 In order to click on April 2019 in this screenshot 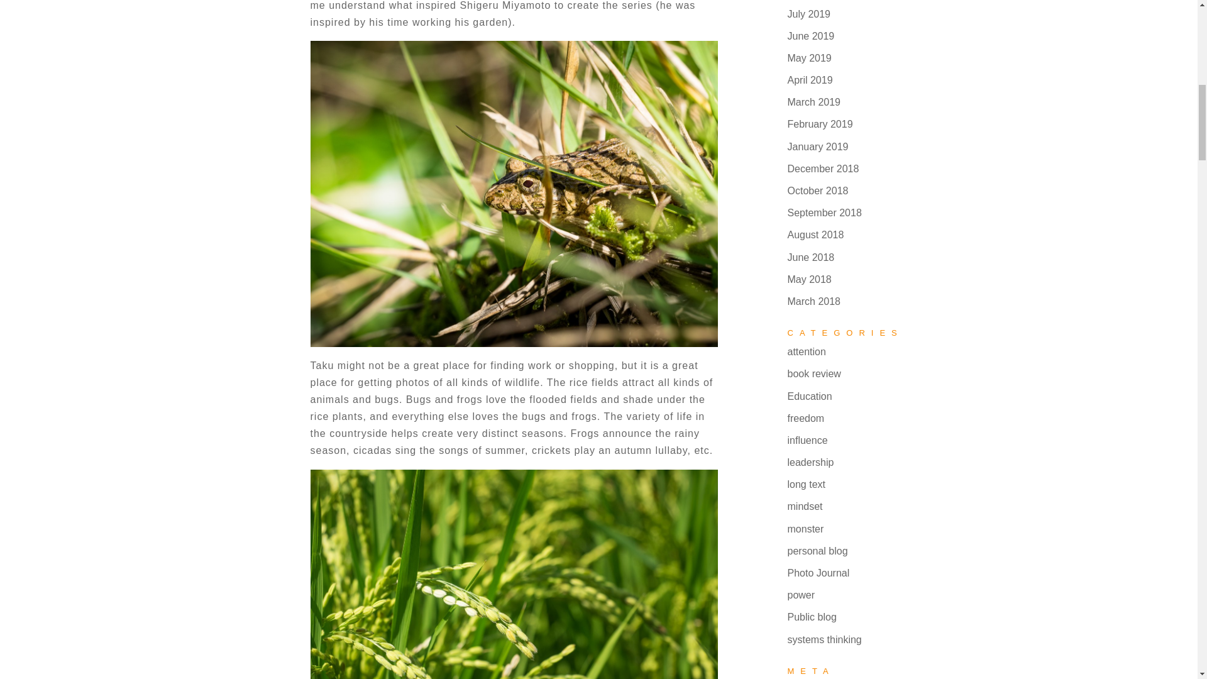, I will do `click(810, 80)`.